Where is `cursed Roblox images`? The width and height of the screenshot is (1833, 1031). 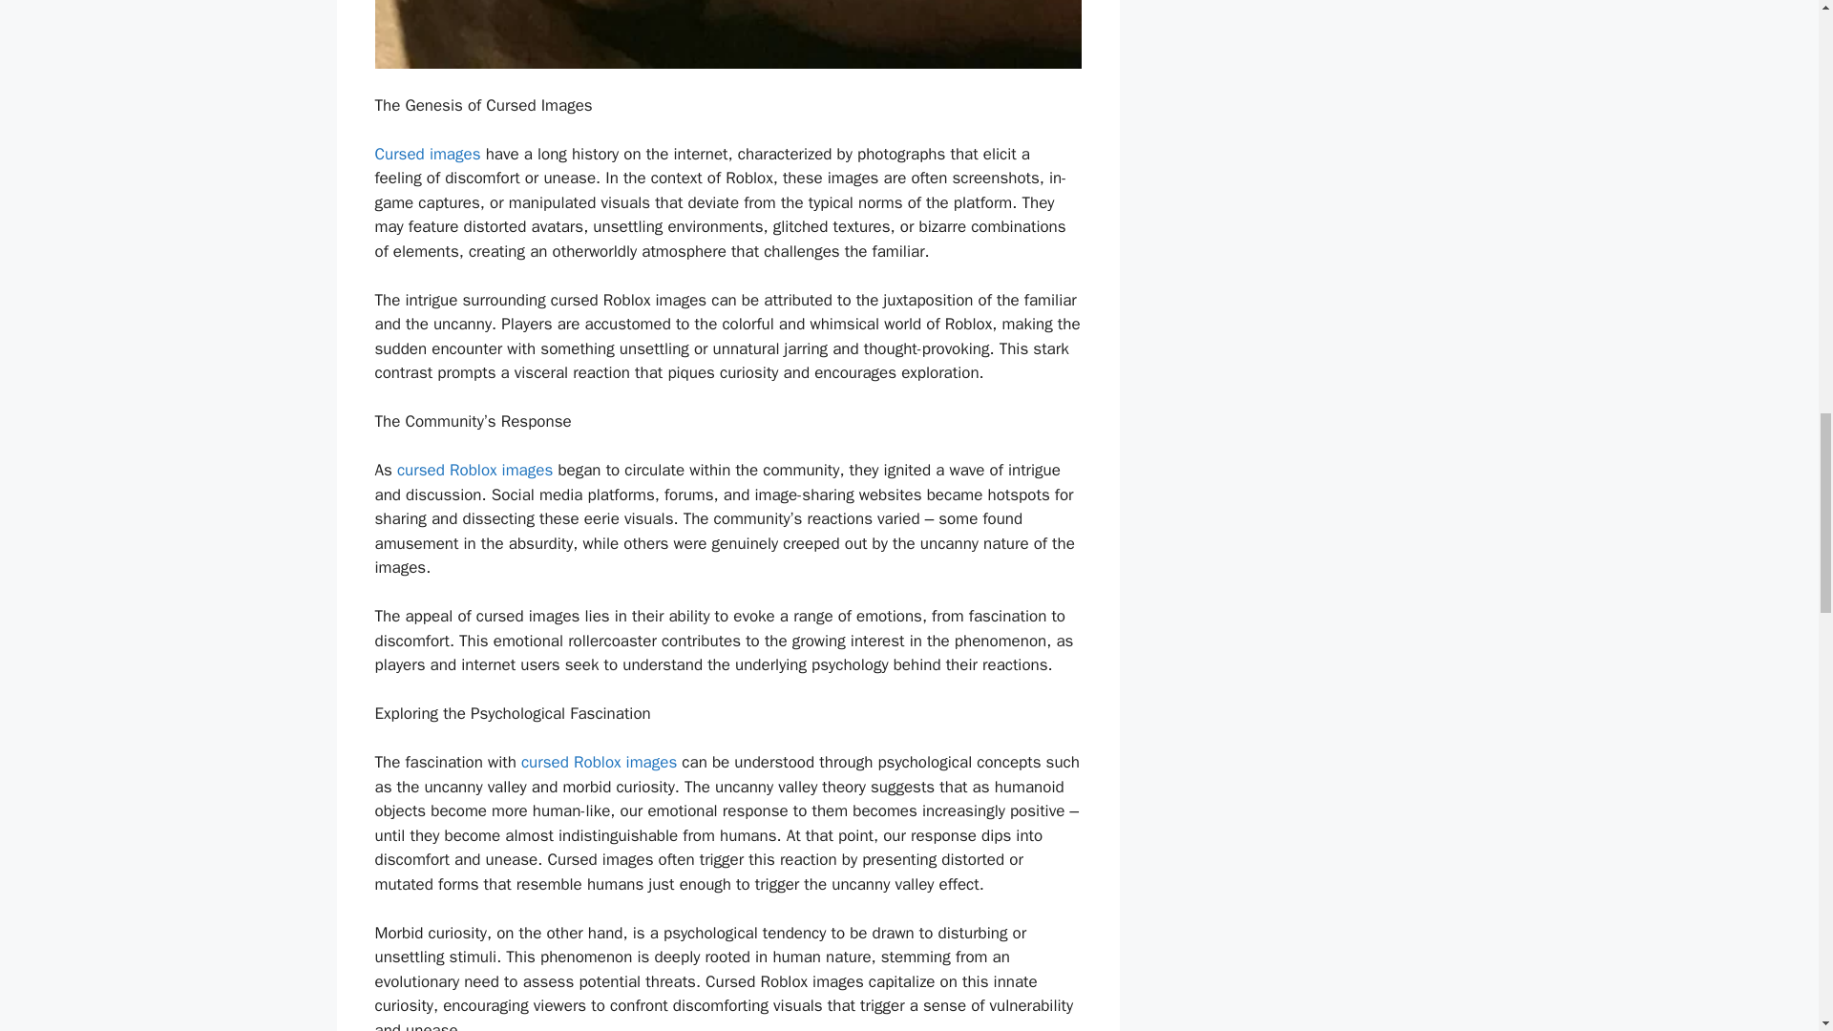
cursed Roblox images is located at coordinates (475, 470).